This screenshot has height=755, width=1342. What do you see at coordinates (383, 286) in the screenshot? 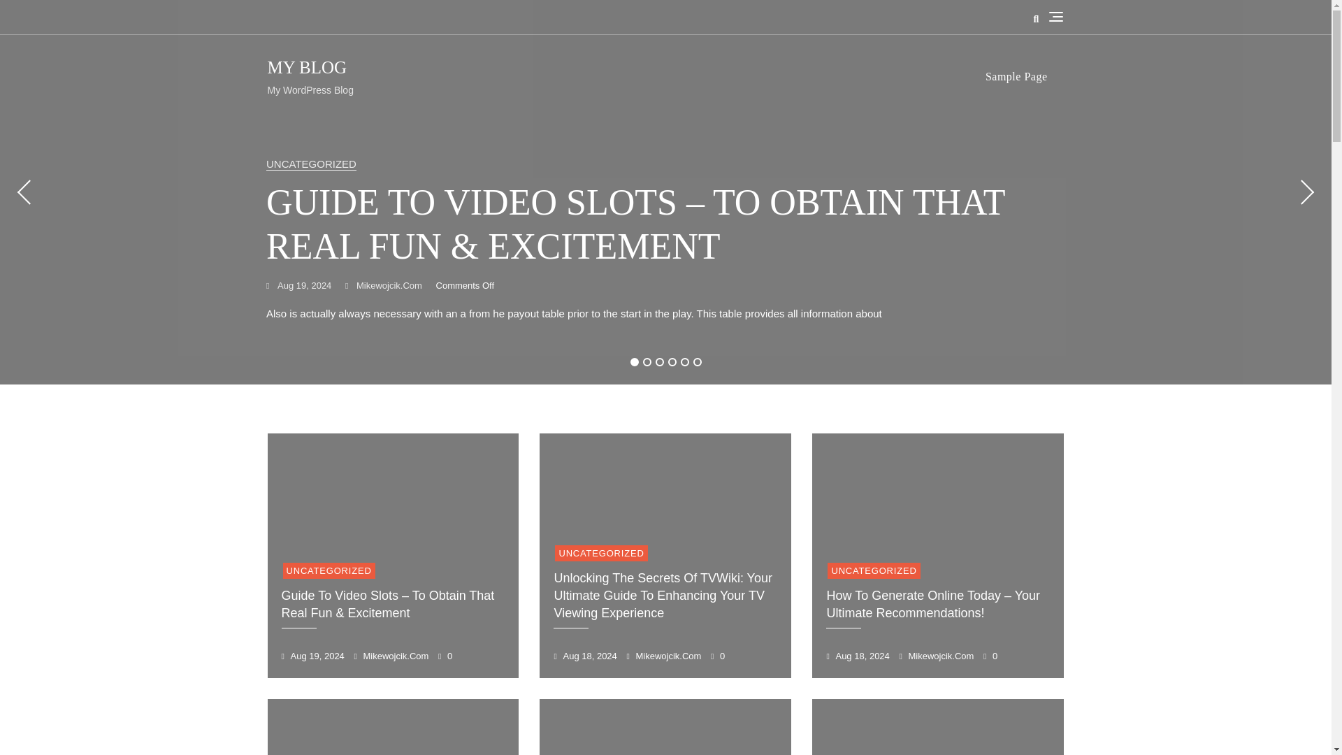
I see `Mikewojcik.Com` at bounding box center [383, 286].